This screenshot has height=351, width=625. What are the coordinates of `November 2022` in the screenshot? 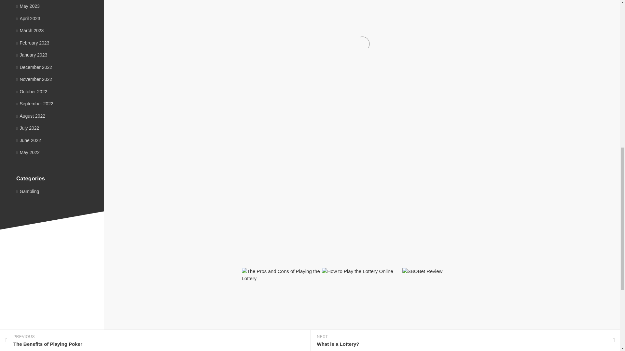 It's located at (34, 79).